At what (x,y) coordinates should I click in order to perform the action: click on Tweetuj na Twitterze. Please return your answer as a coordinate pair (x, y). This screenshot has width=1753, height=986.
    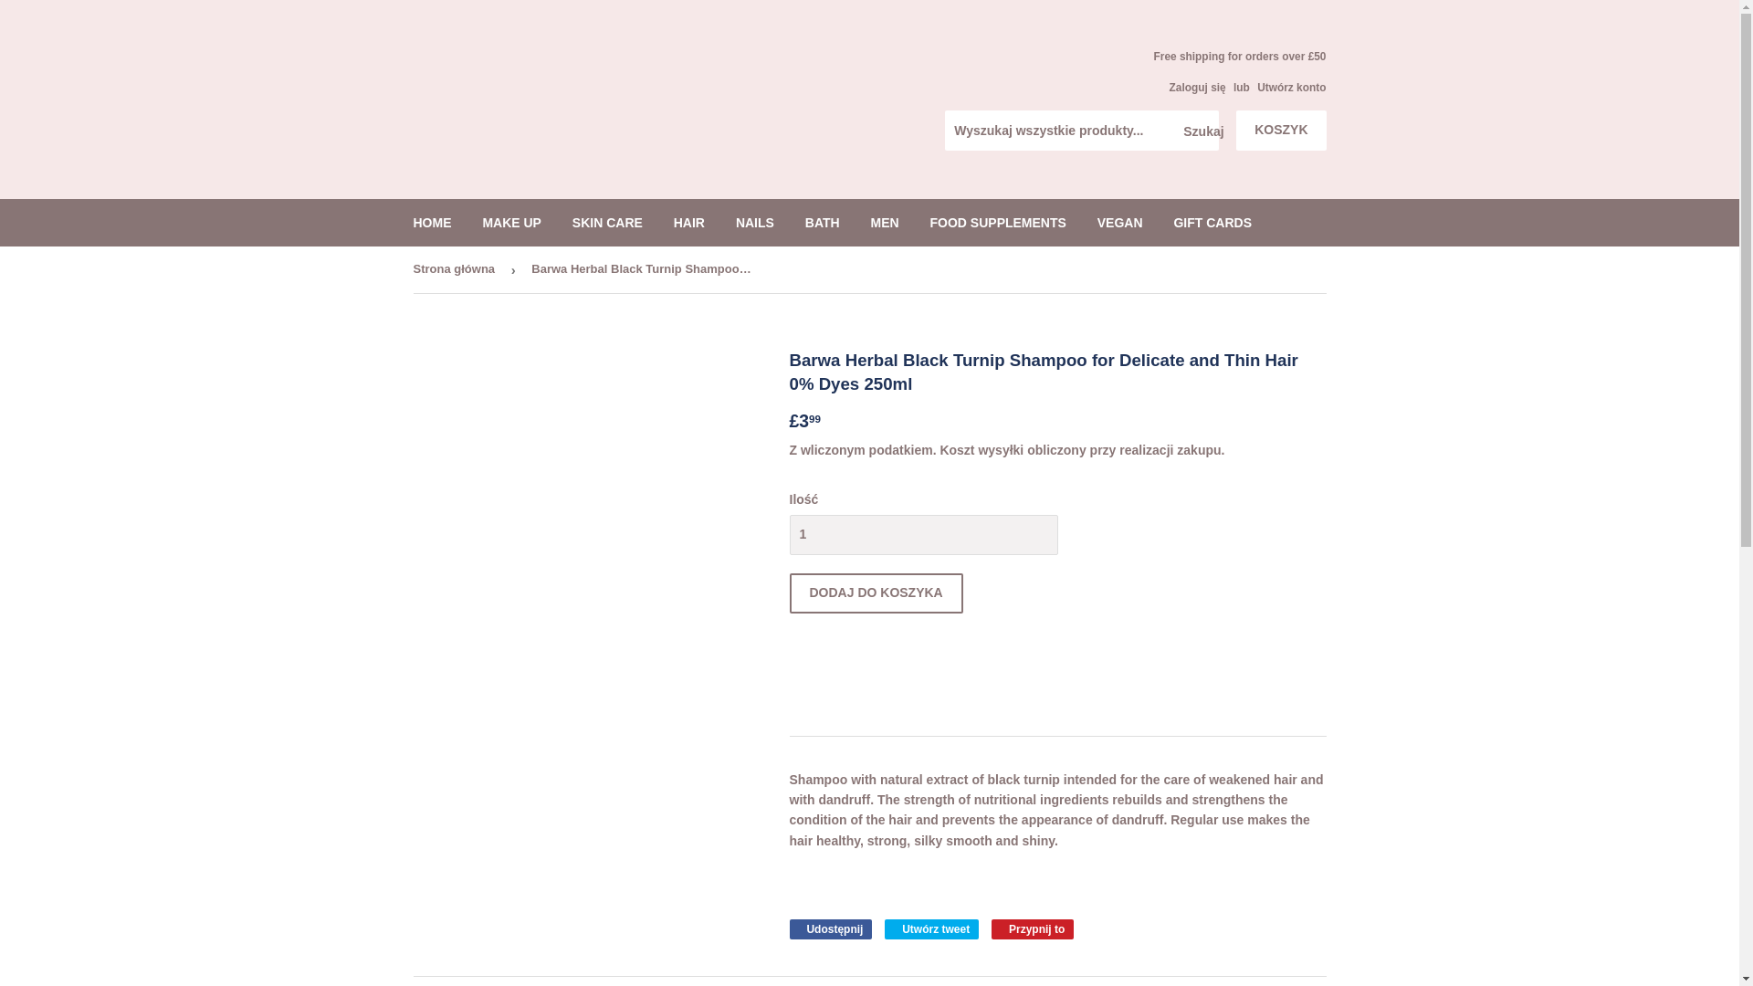
    Looking at the image, I should click on (931, 929).